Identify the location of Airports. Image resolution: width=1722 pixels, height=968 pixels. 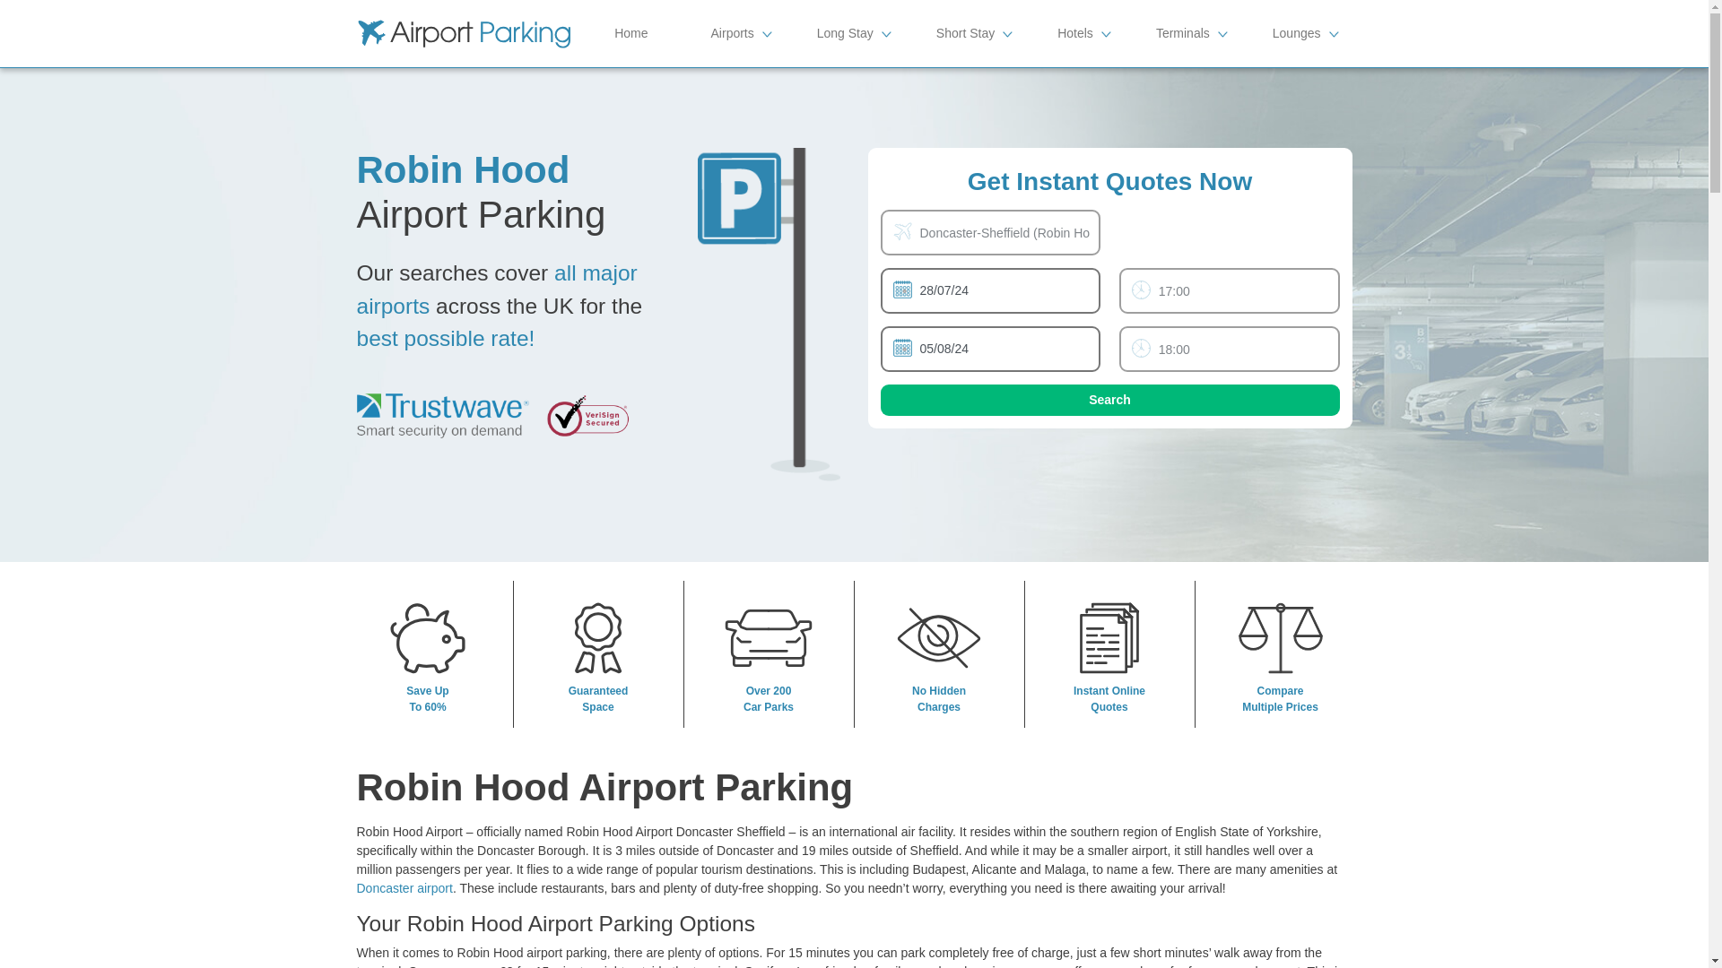
(732, 33).